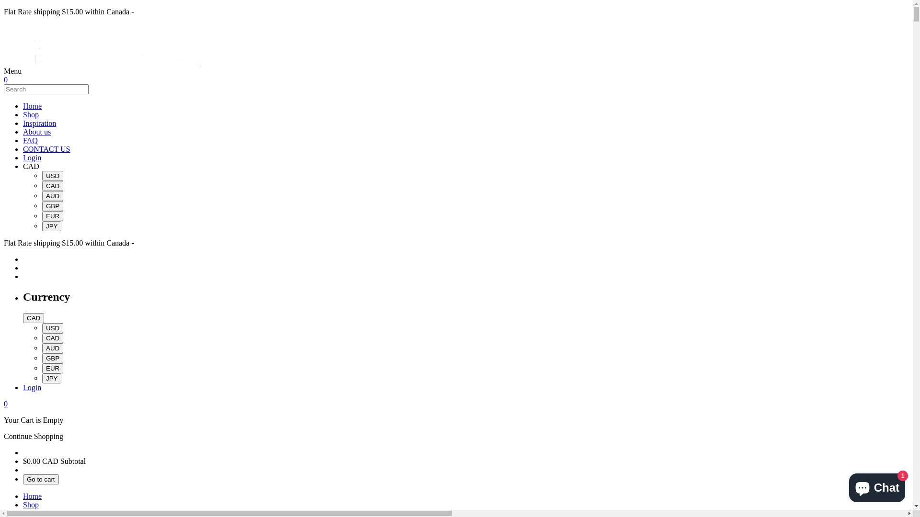 This screenshot has height=517, width=920. What do you see at coordinates (52, 378) in the screenshot?
I see `JPY` at bounding box center [52, 378].